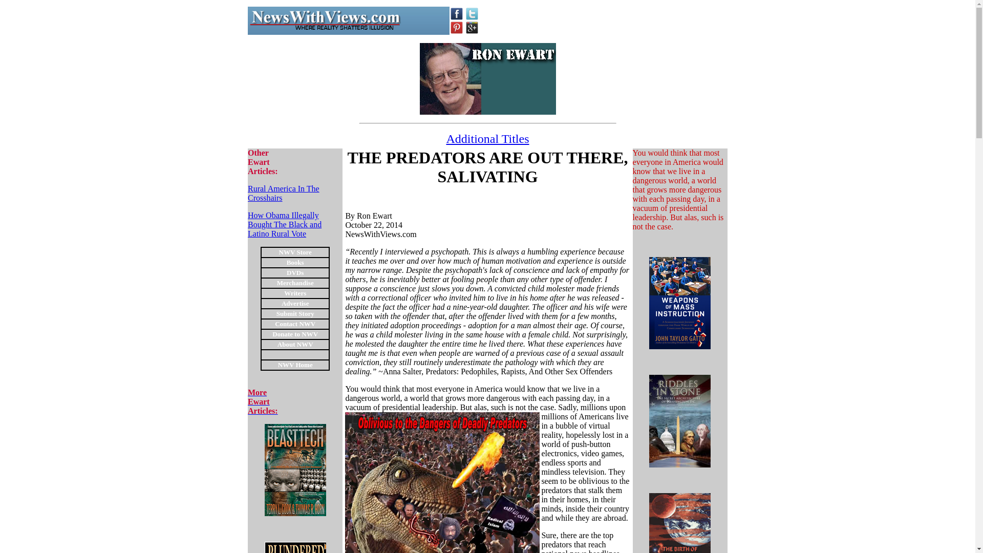 This screenshot has width=983, height=553. Describe the element at coordinates (487, 139) in the screenshot. I see `NewsWithViews on Facebook` at that location.